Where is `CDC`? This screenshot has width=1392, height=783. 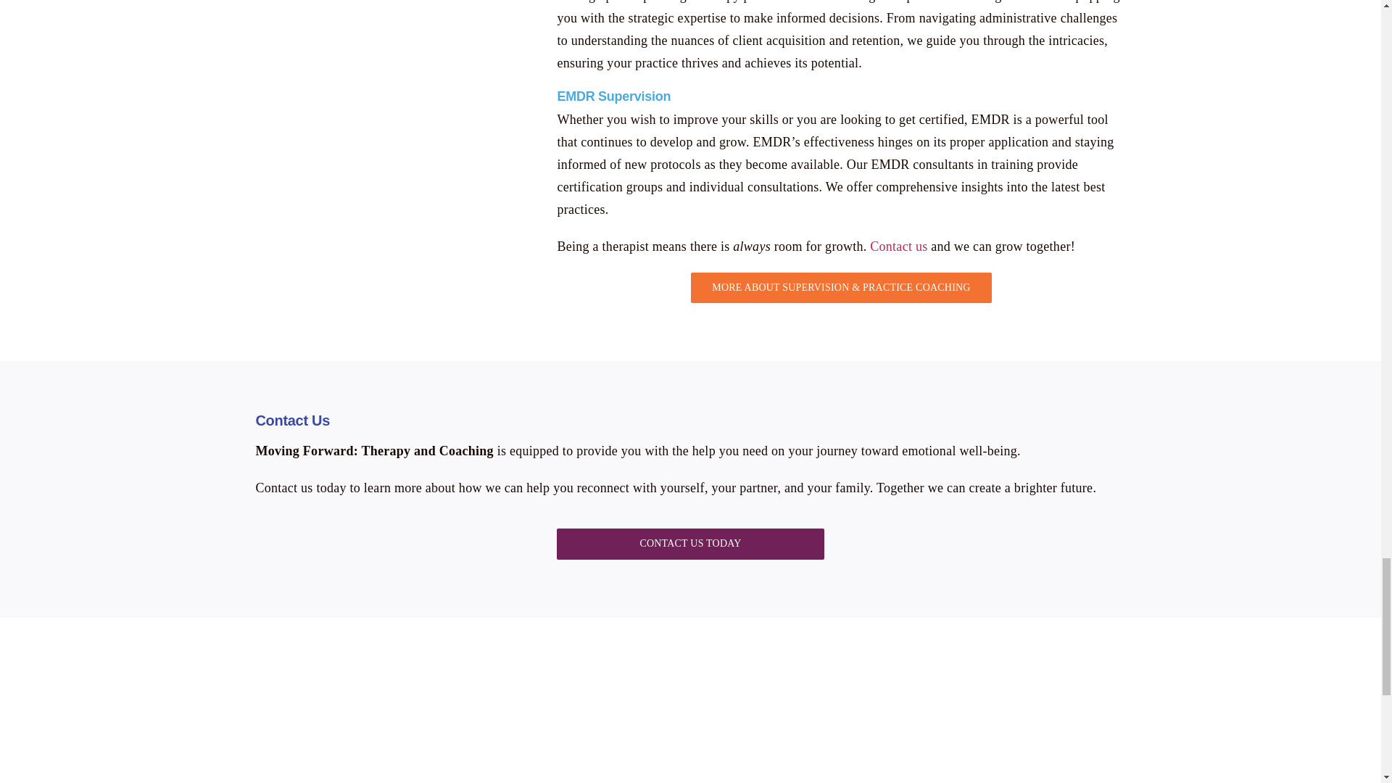 CDC is located at coordinates (558, 719).